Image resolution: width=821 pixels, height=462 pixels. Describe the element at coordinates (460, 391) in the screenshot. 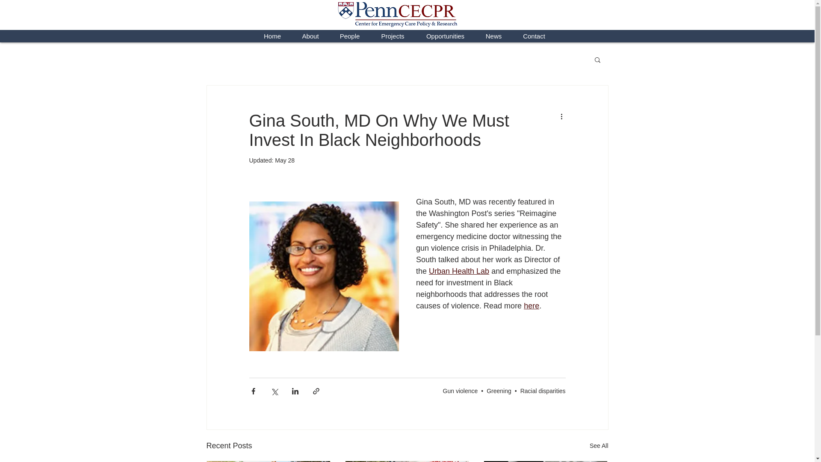

I see `Gun violence` at that location.